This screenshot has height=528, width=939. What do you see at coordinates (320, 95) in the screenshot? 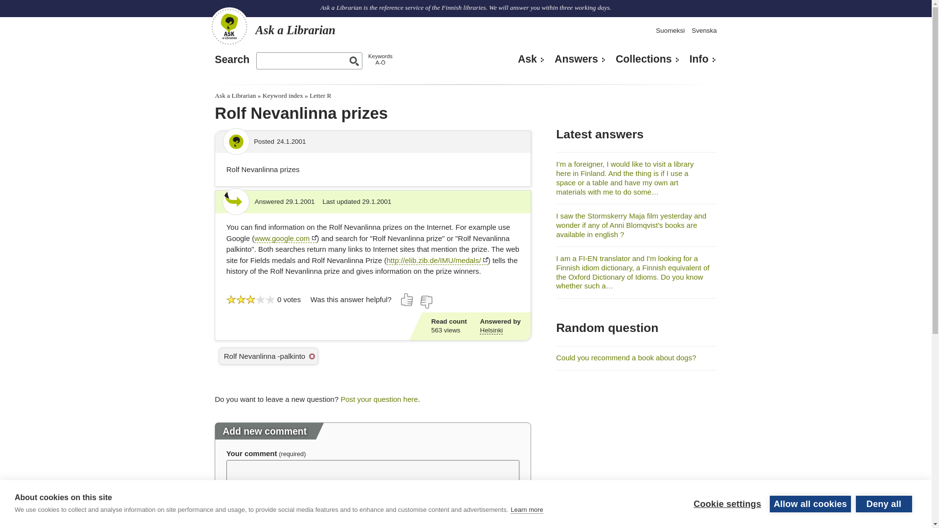
I see `Letter R` at bounding box center [320, 95].